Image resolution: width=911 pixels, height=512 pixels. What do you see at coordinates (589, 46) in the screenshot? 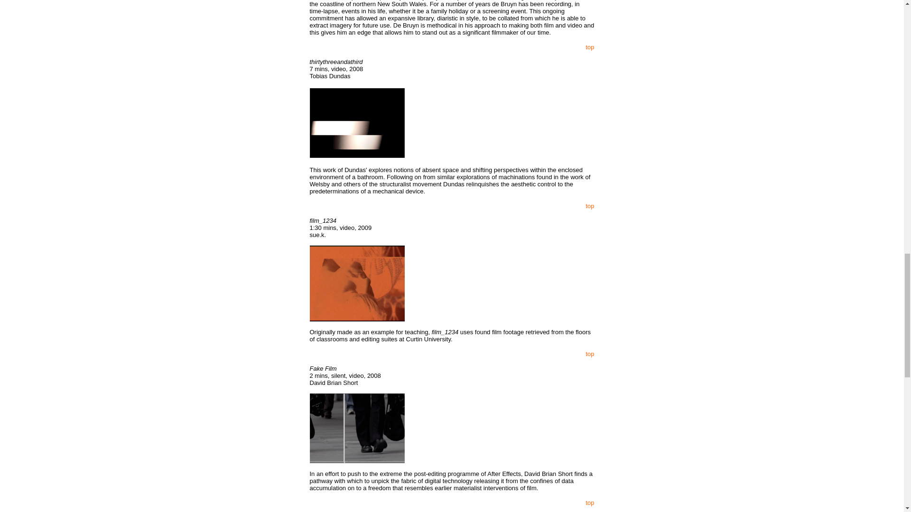
I see `top` at bounding box center [589, 46].